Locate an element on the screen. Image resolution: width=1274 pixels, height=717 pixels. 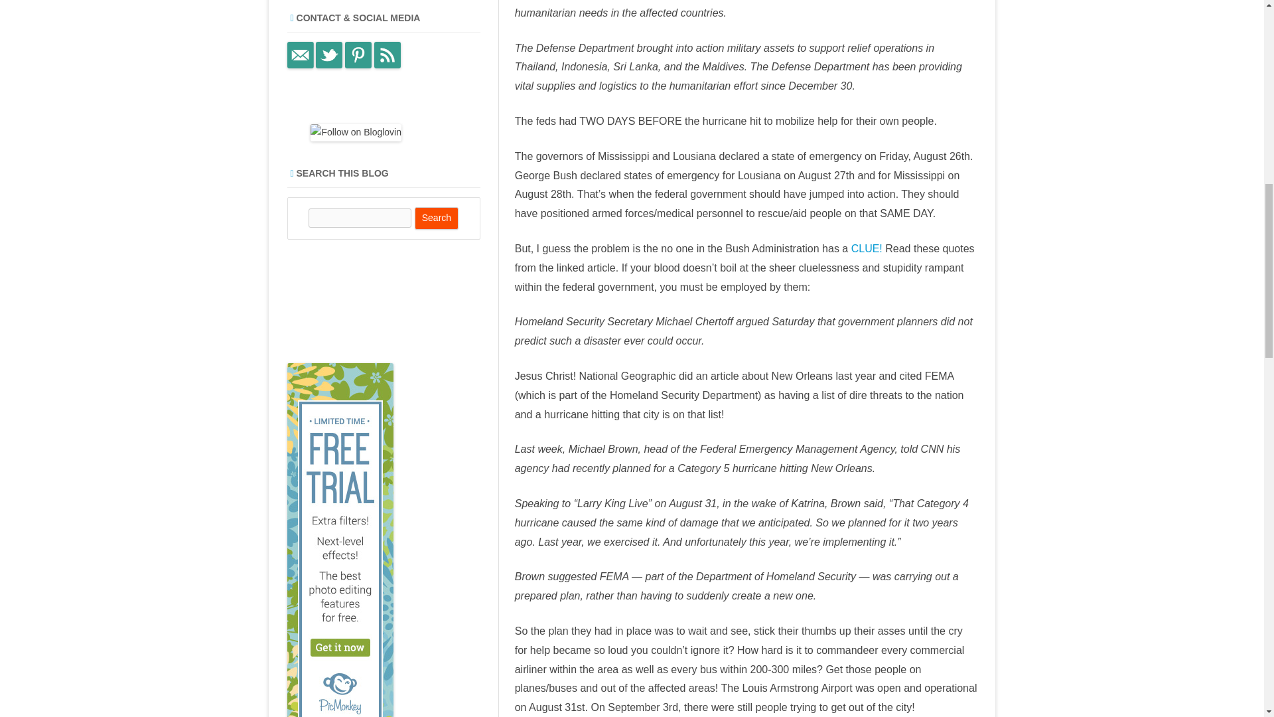
CLUE! is located at coordinates (868, 248).